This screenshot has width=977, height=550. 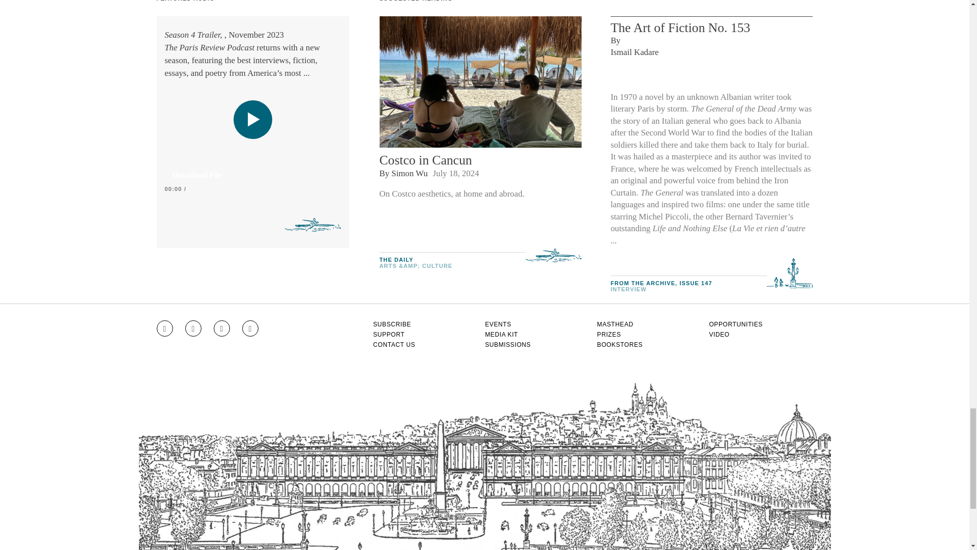 What do you see at coordinates (164, 328) in the screenshot?
I see `Go to Instagram feed` at bounding box center [164, 328].